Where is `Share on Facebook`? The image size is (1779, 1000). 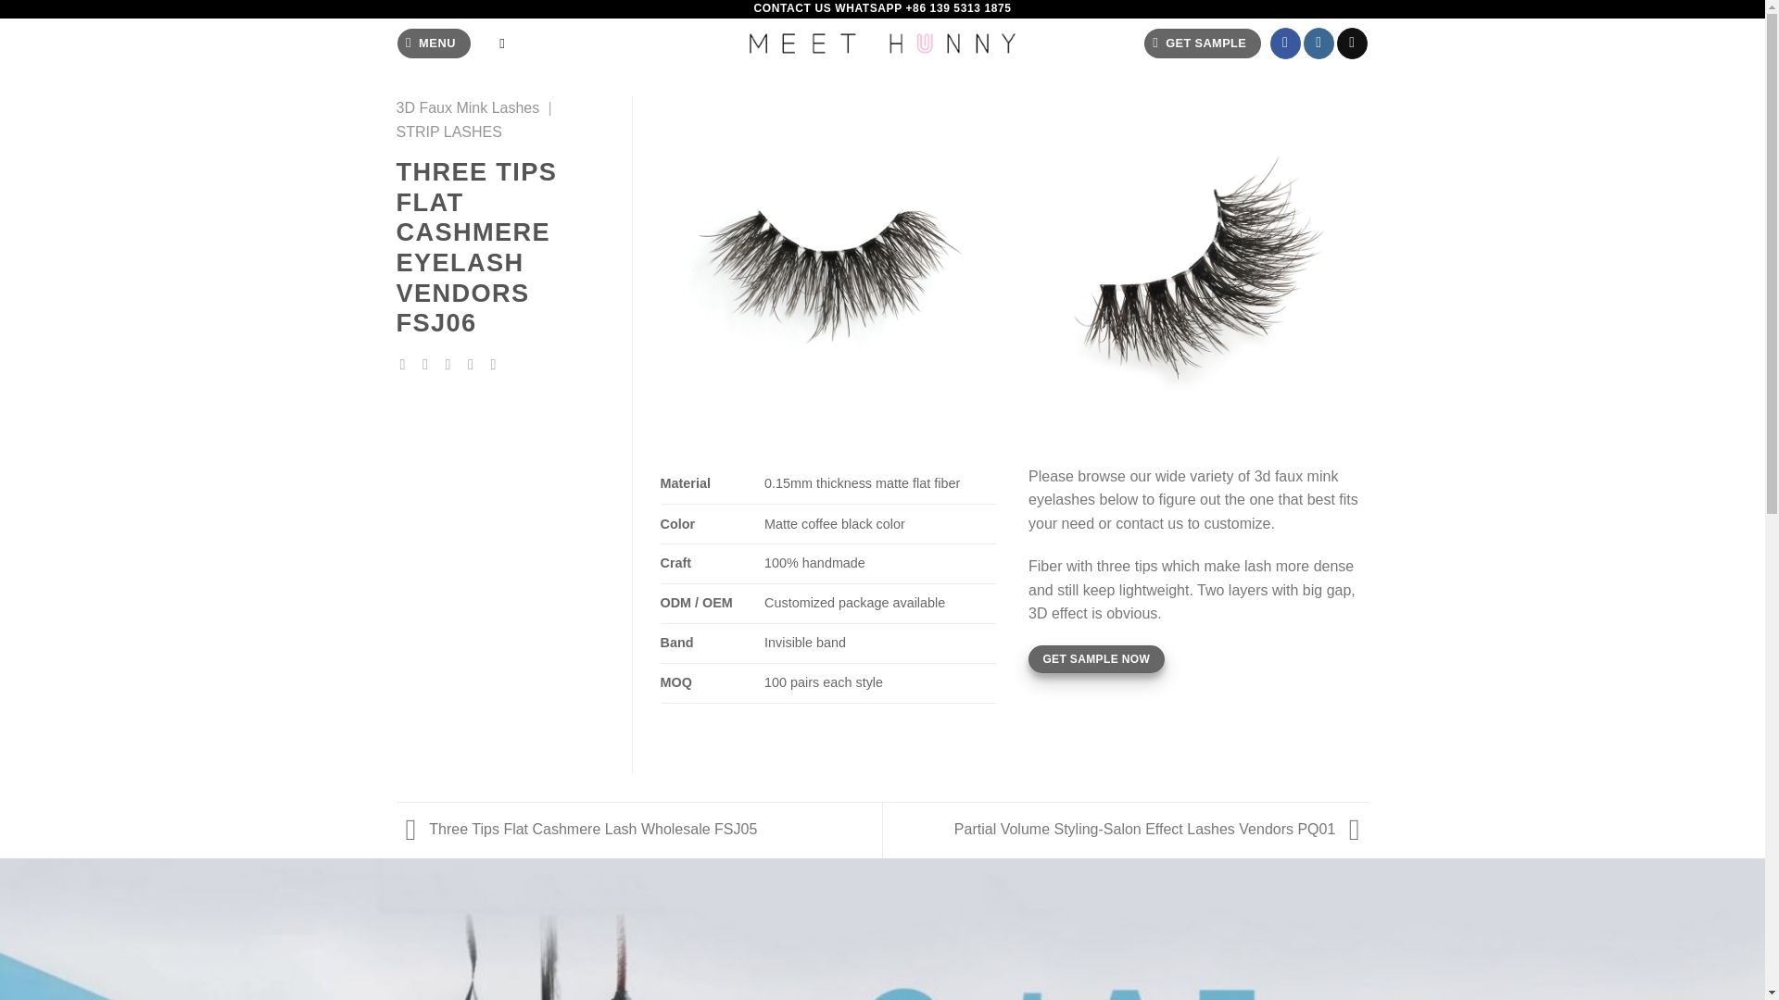 Share on Facebook is located at coordinates (408, 363).